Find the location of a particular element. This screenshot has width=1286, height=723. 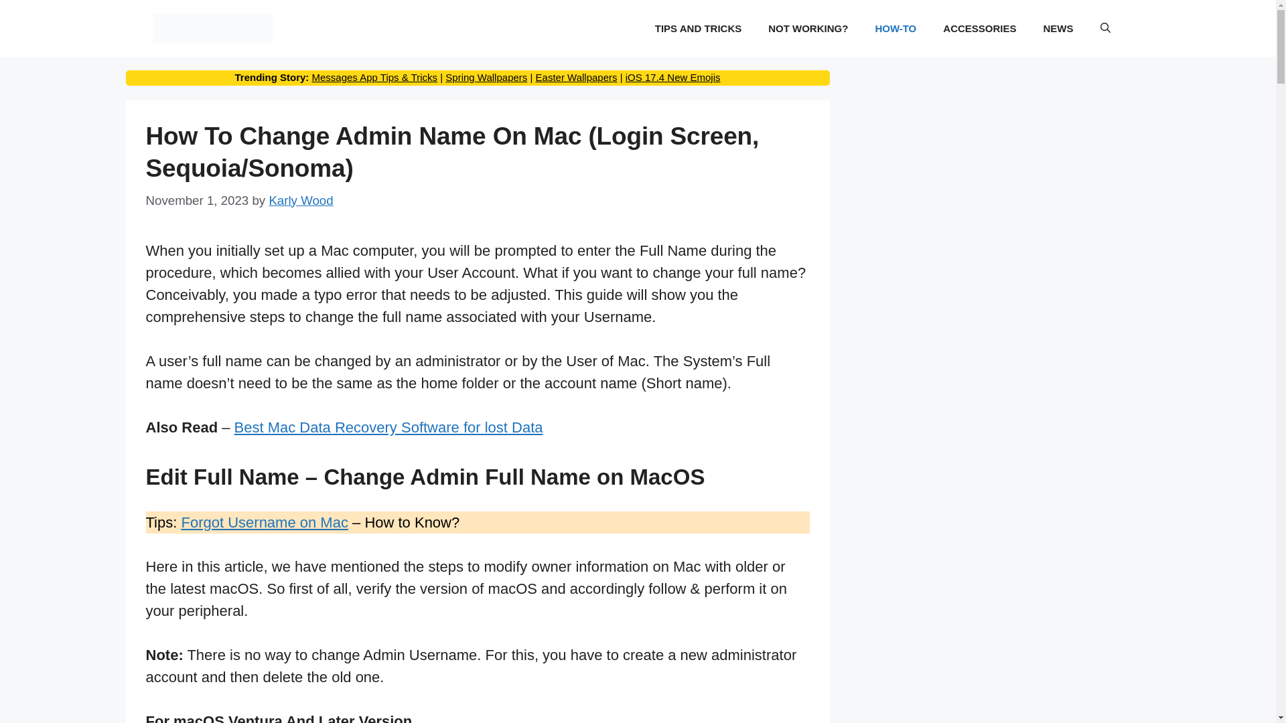

Spring Wallpapers is located at coordinates (486, 77).